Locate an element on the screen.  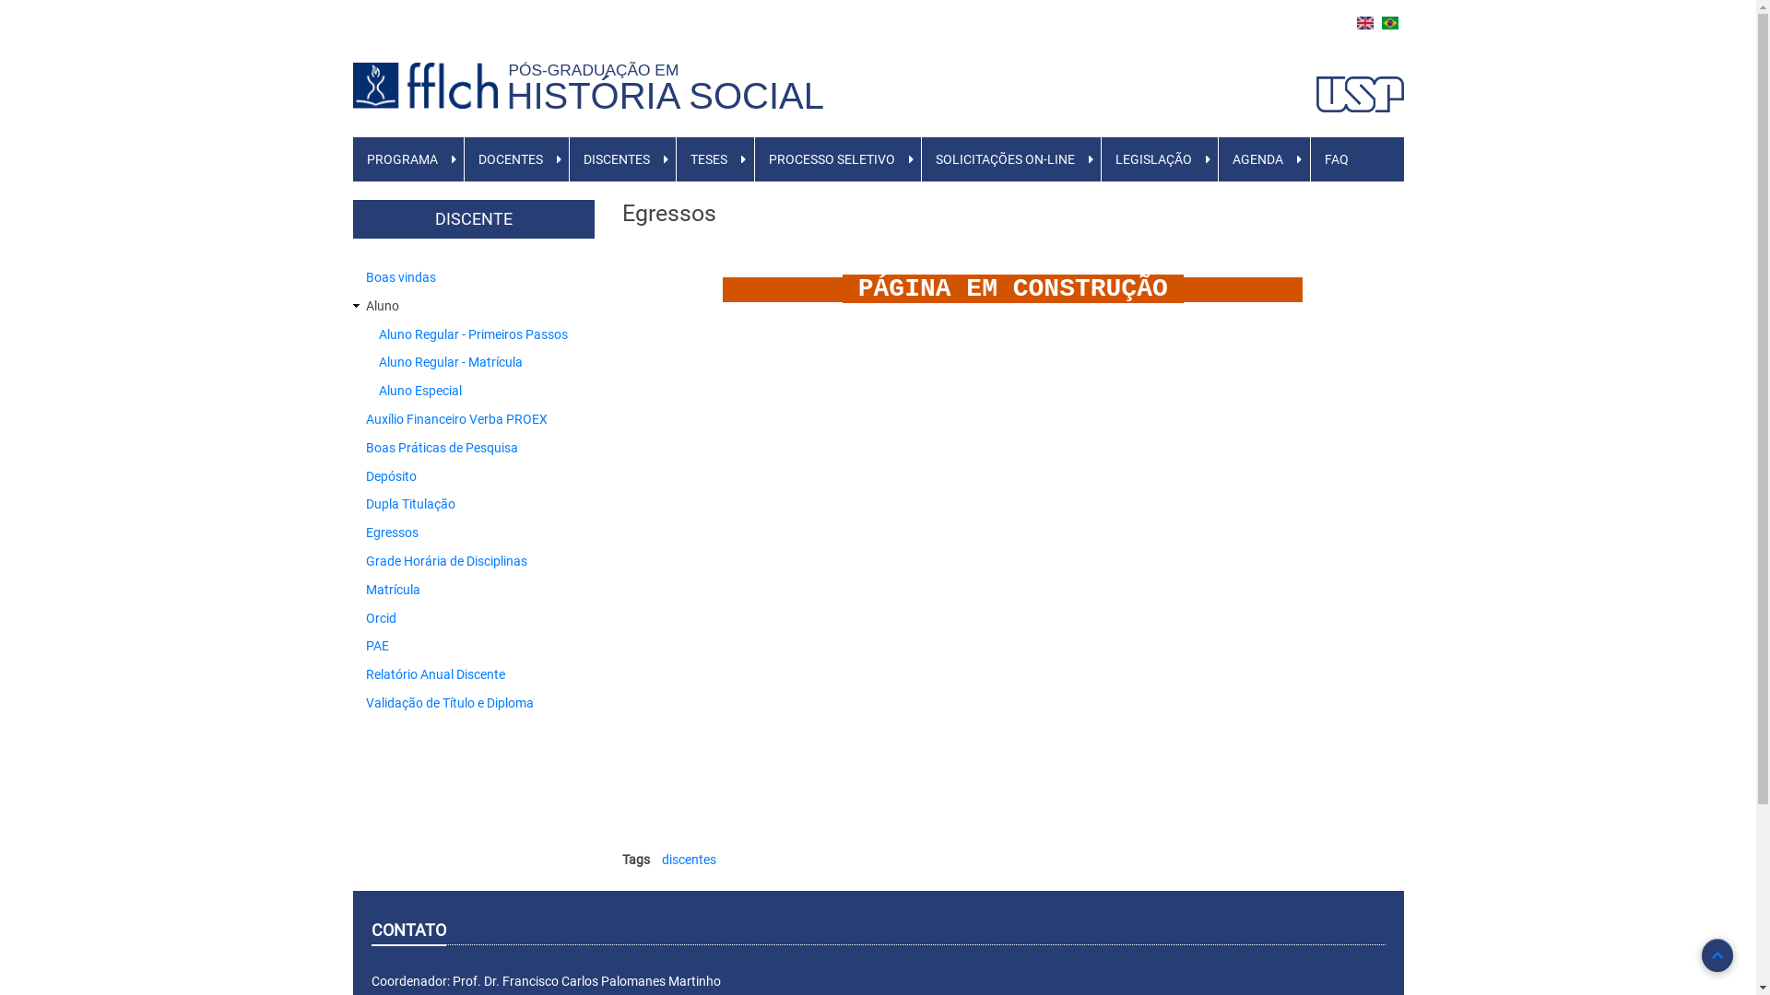
Boas vindas is located at coordinates (400, 277).